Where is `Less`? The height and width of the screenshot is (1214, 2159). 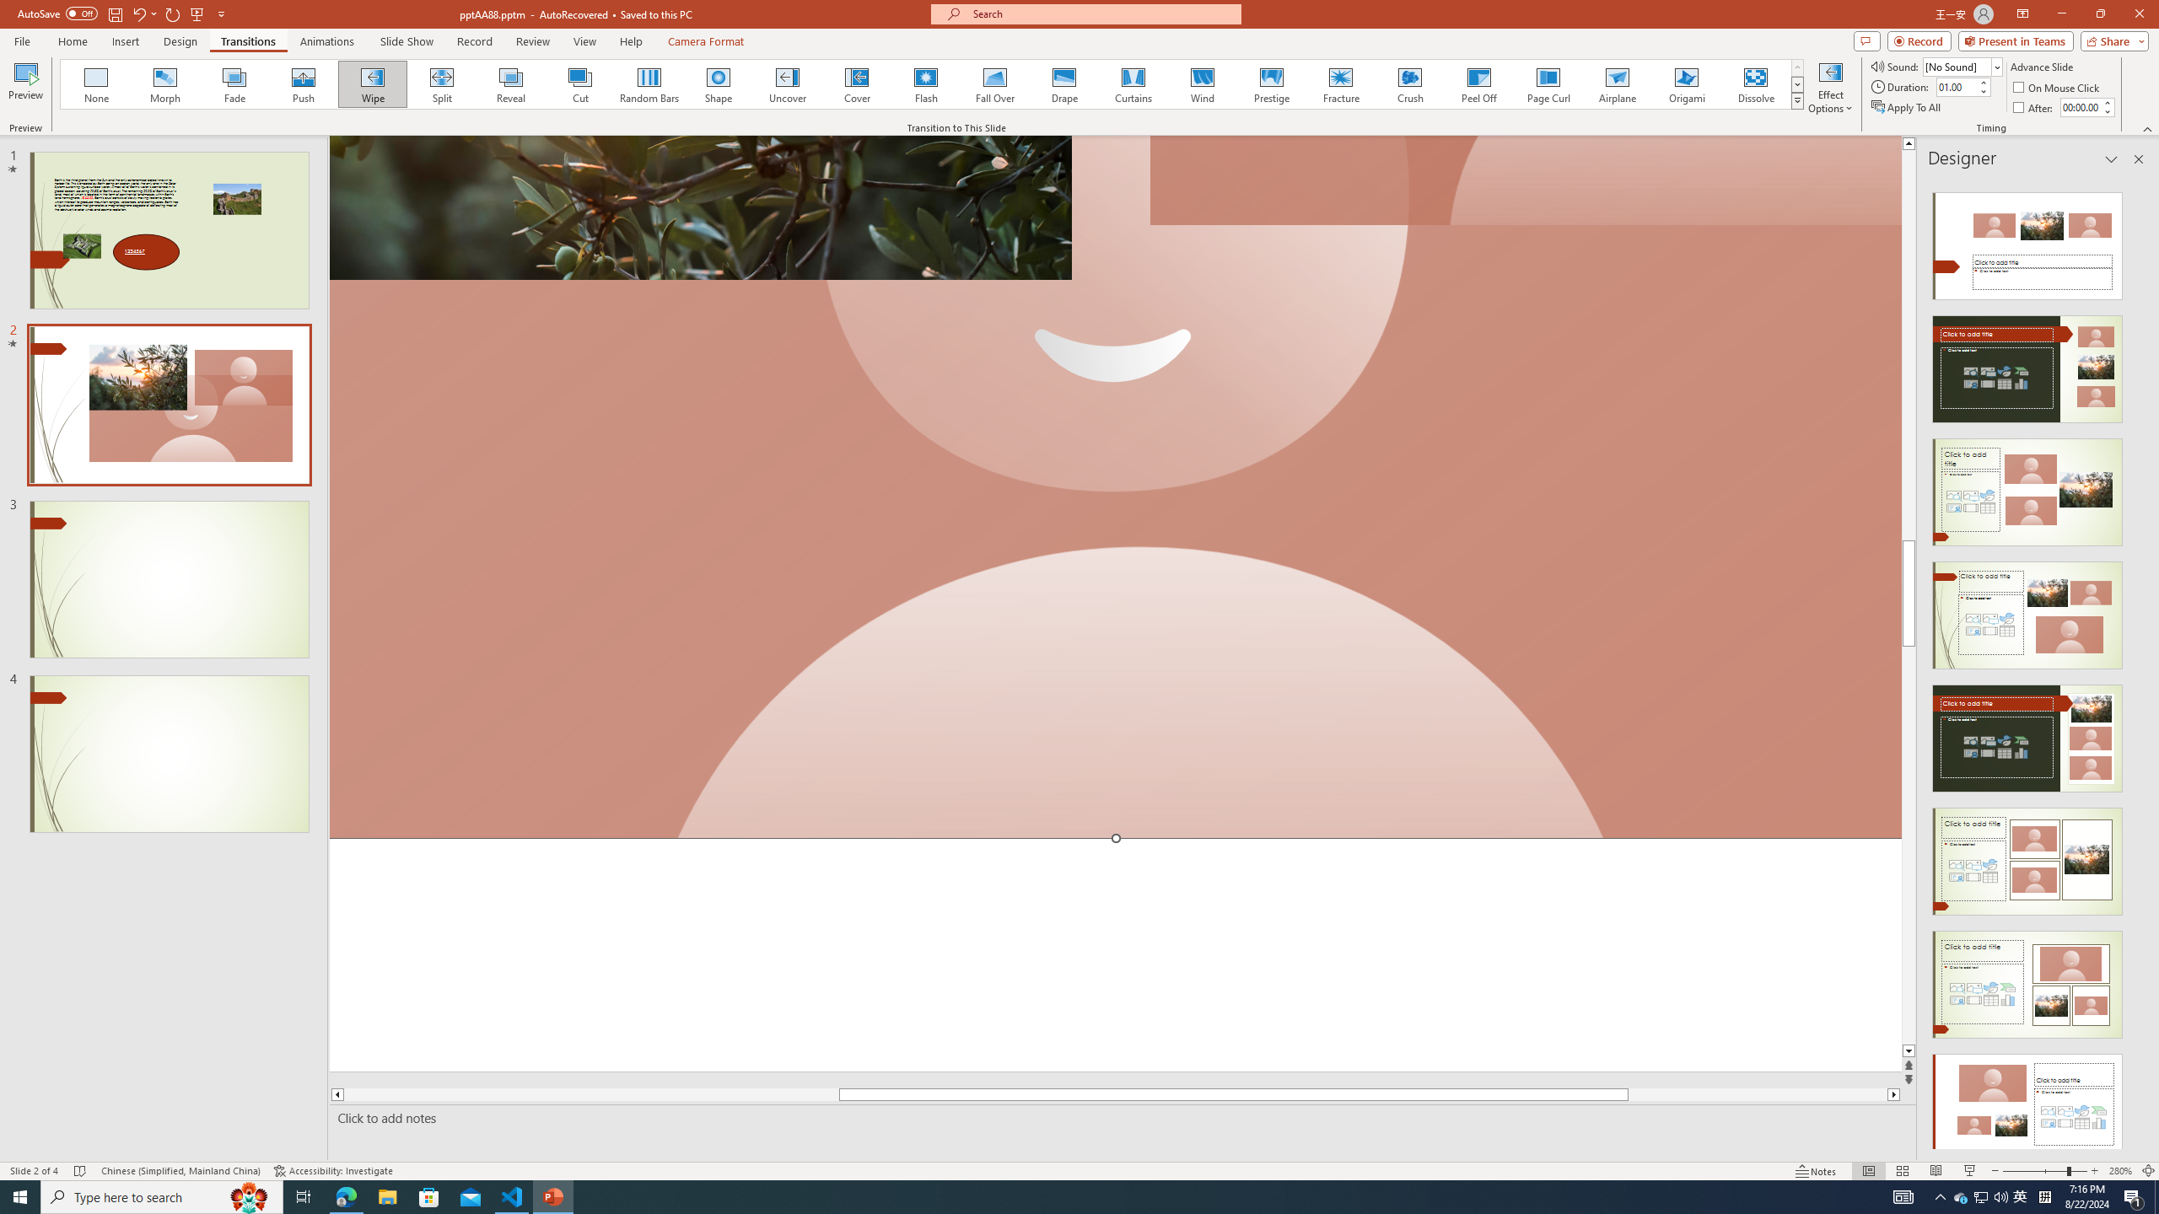 Less is located at coordinates (2107, 111).